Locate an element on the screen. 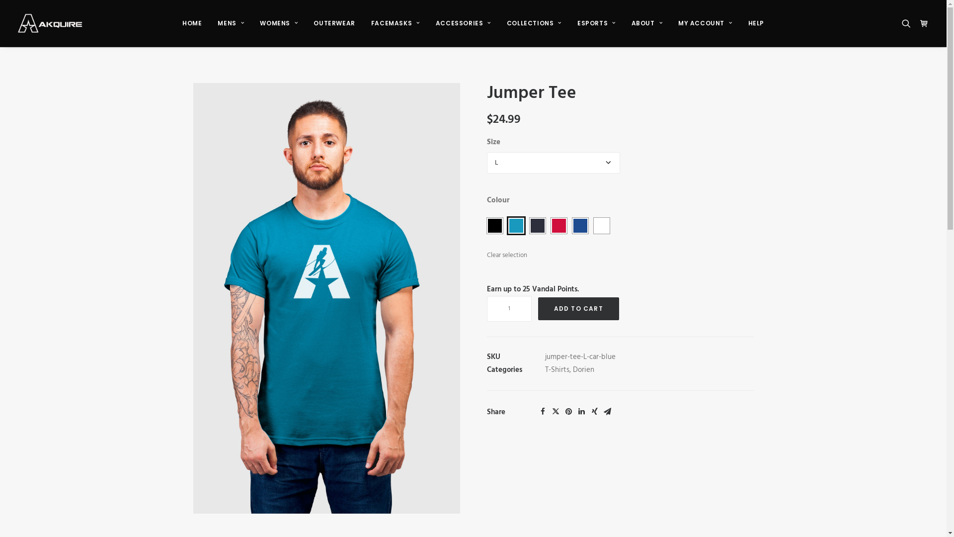  MENS is located at coordinates (231, 23).